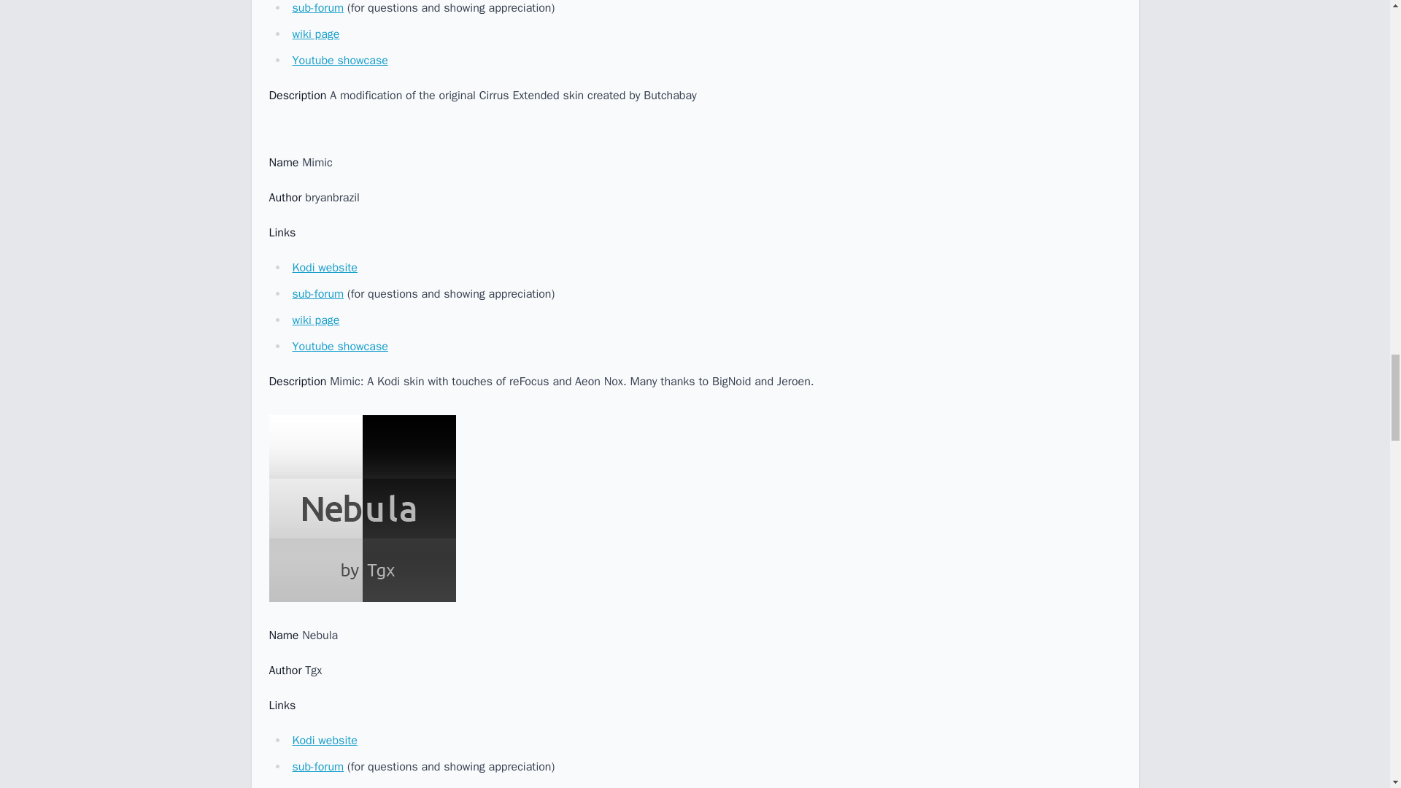  Describe the element at coordinates (315, 320) in the screenshot. I see `wiki page` at that location.